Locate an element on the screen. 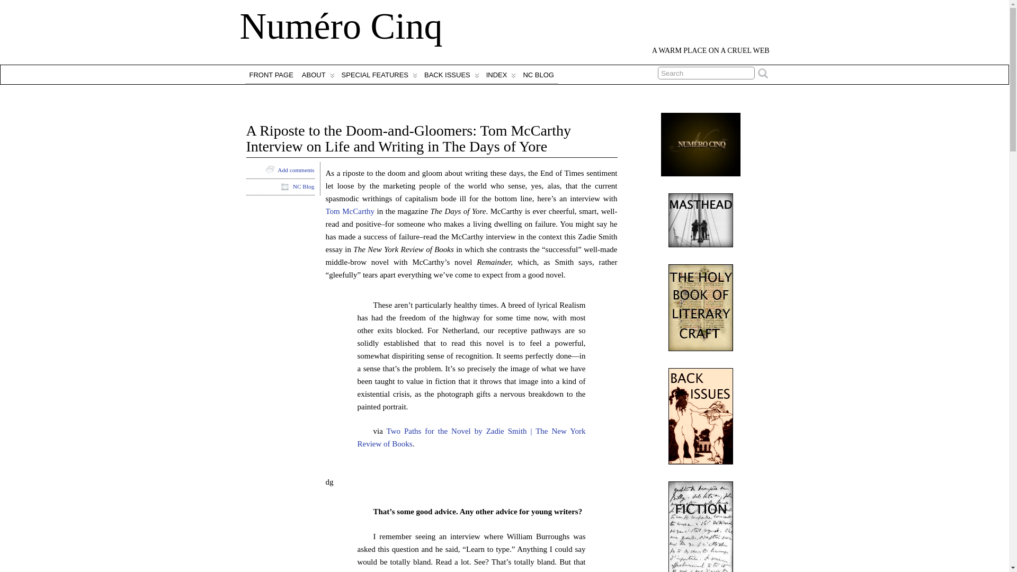  NC BLOG is located at coordinates (538, 74).